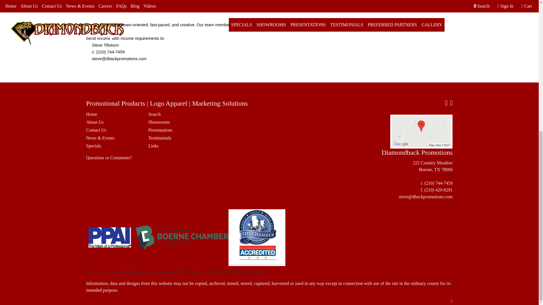 This screenshot has width=543, height=305. I want to click on Home, so click(113, 114).